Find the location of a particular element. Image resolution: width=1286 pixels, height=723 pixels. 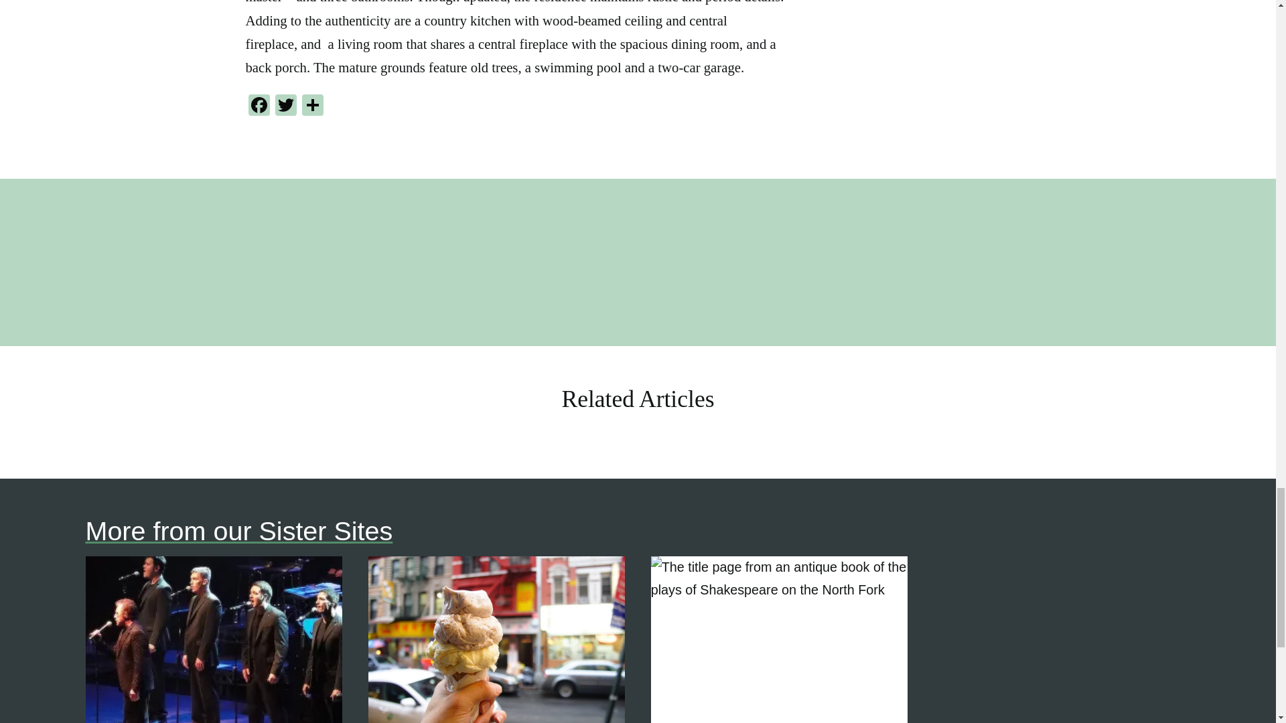

Twitter is located at coordinates (285, 107).